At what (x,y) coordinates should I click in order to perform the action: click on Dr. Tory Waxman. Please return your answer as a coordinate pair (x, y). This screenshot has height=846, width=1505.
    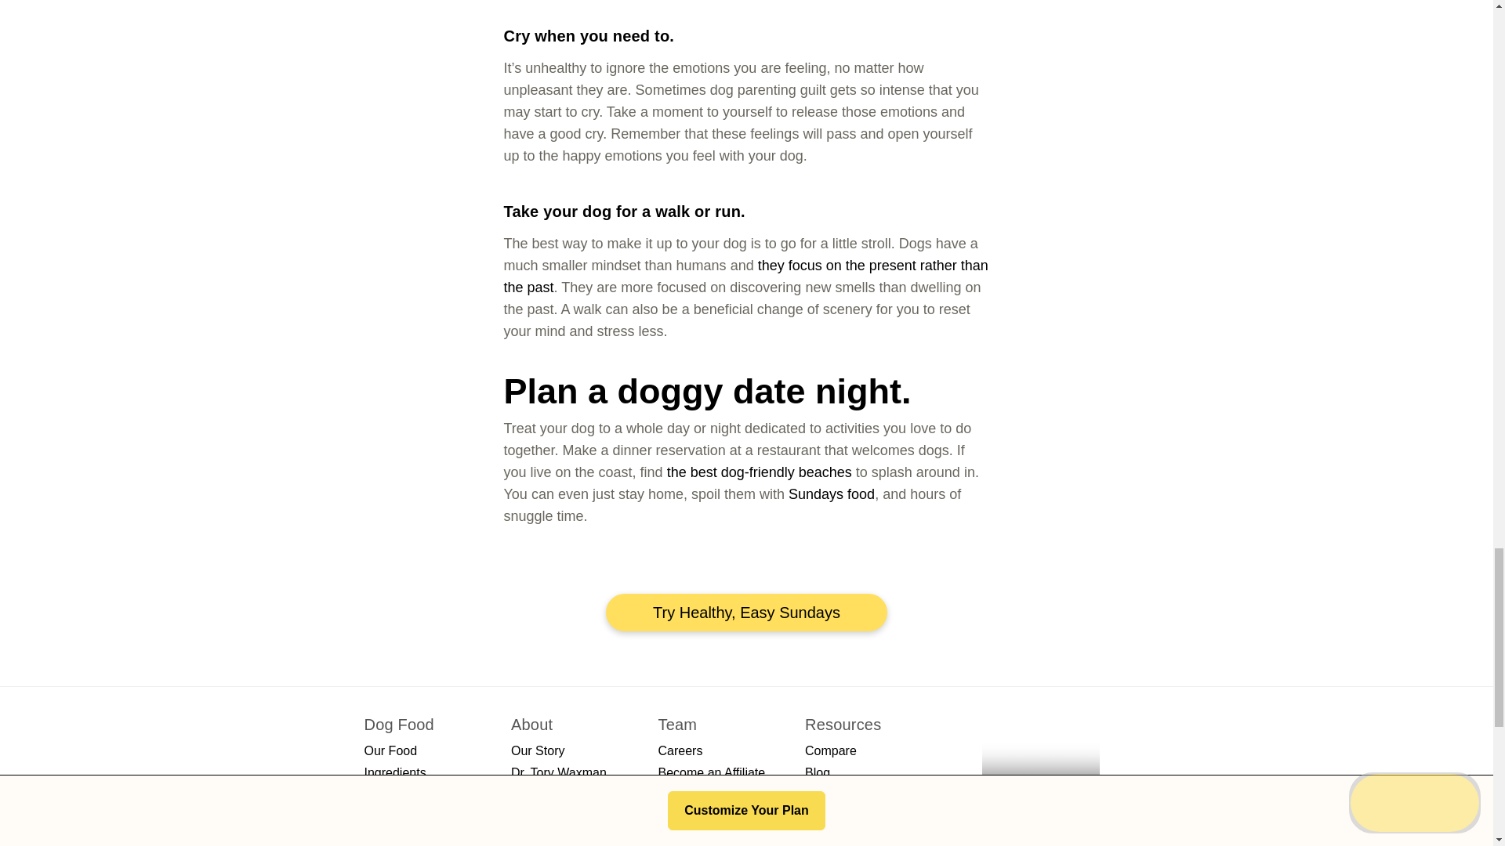
    Looking at the image, I should click on (558, 772).